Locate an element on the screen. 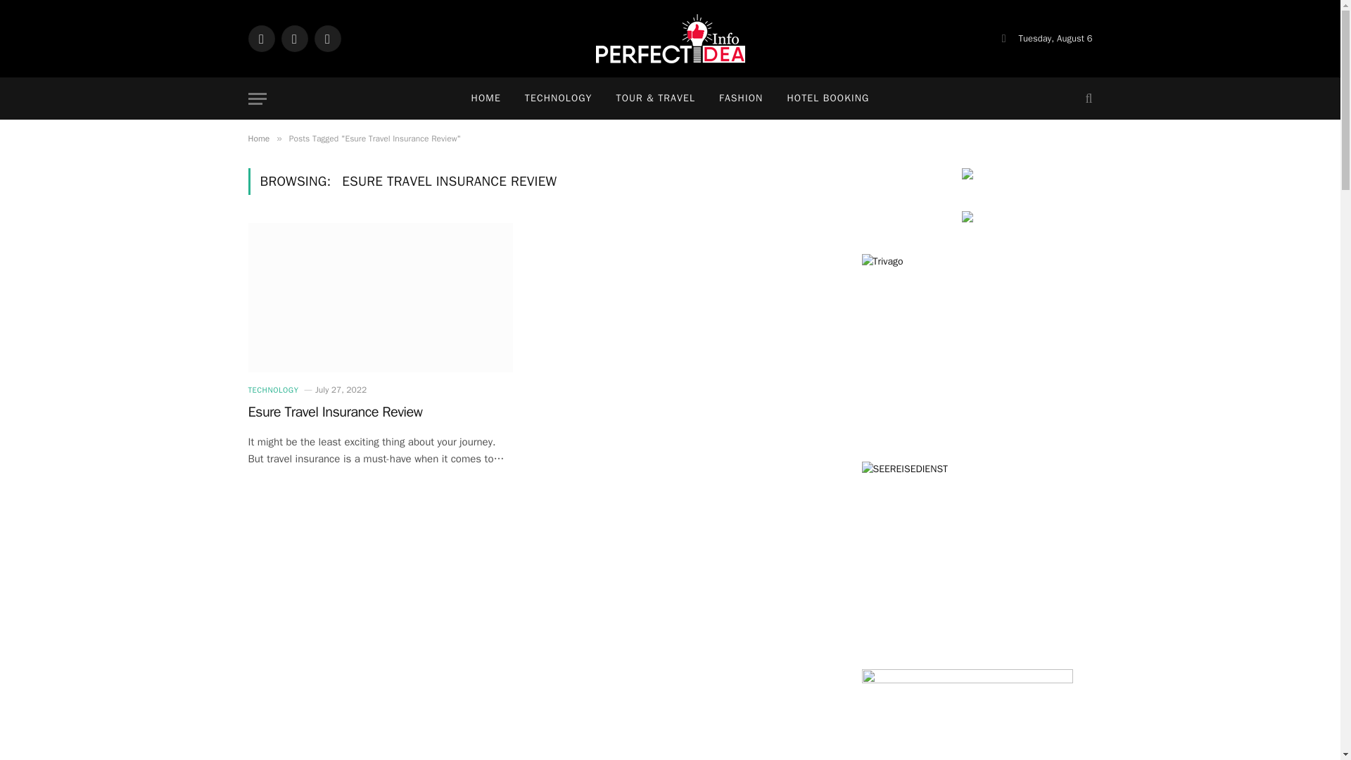  Home is located at coordinates (258, 139).